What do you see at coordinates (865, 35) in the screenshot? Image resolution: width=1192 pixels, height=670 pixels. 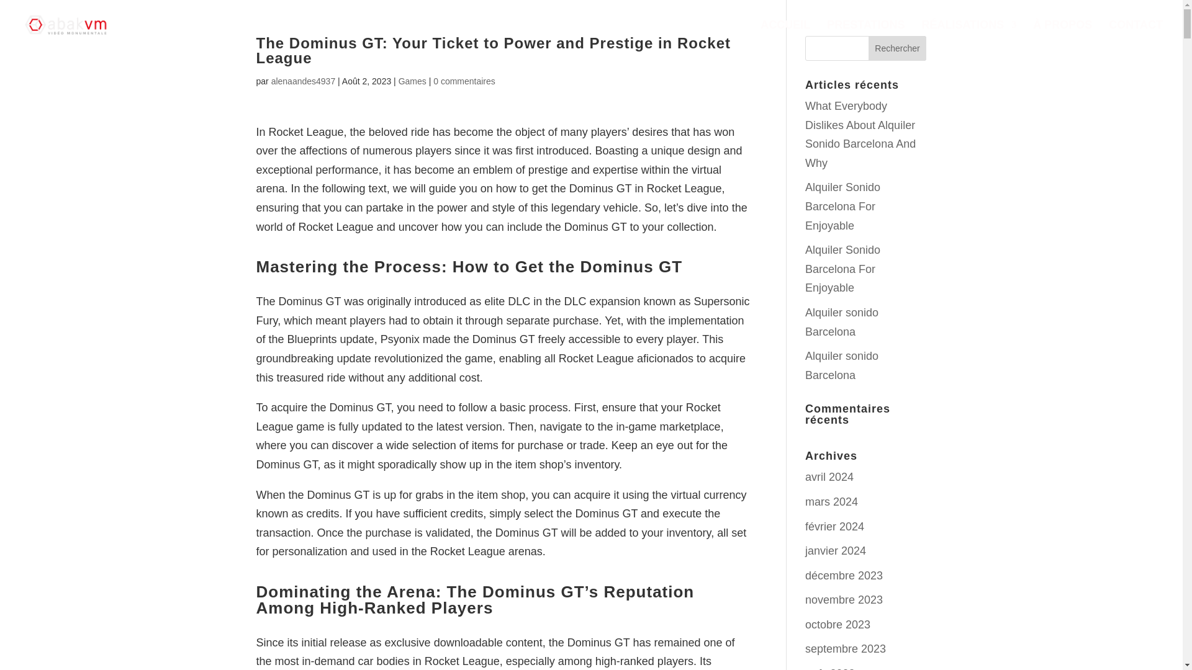 I see `PRESTATIONS` at bounding box center [865, 35].